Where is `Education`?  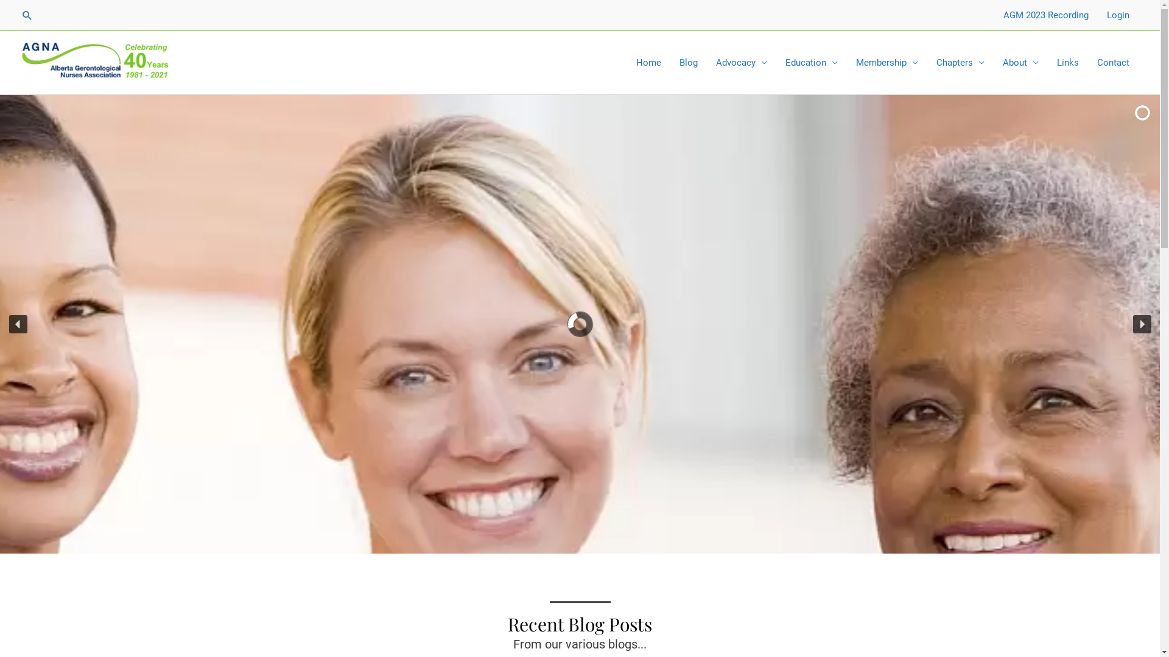
Education is located at coordinates (812, 63).